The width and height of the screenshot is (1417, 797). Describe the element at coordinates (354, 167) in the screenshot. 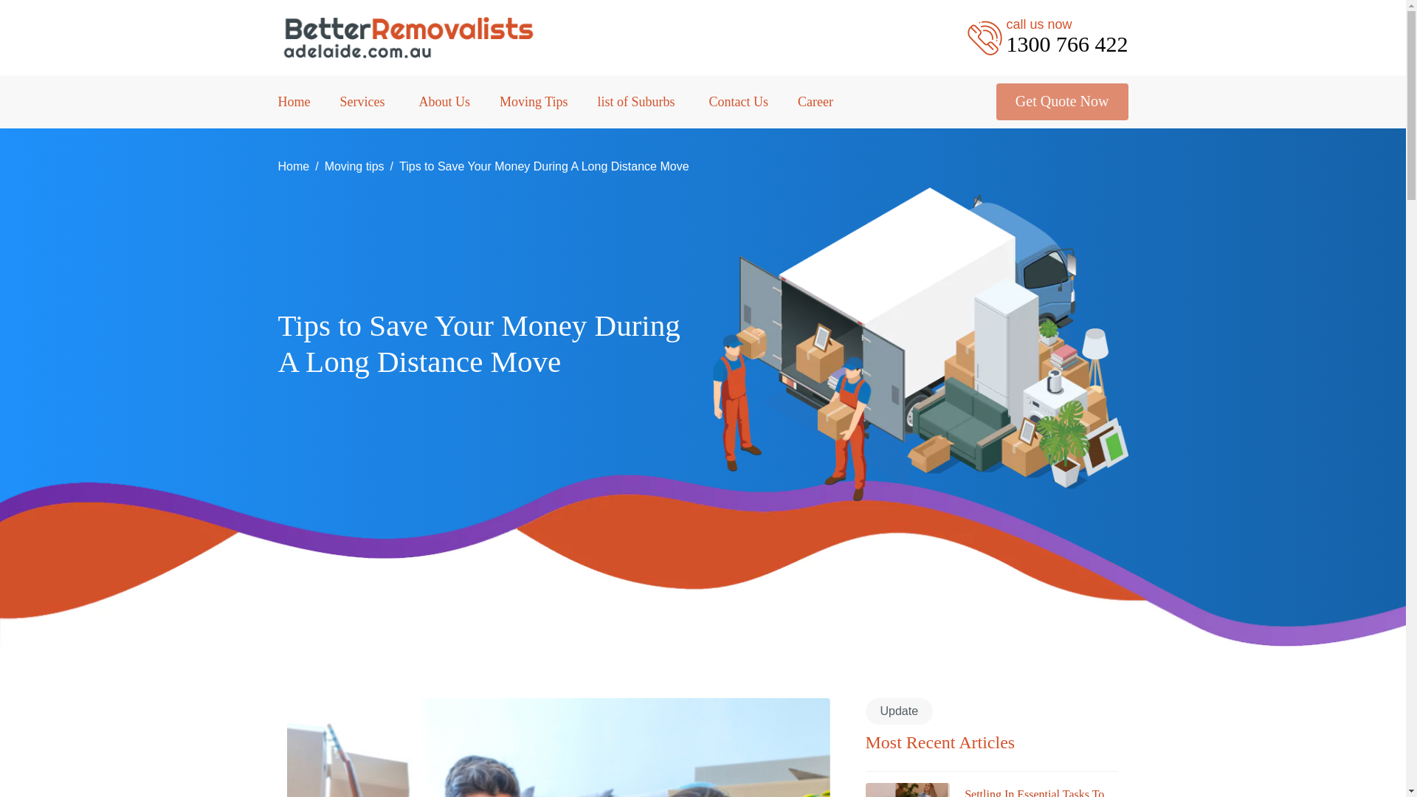

I see `Moving tips` at that location.